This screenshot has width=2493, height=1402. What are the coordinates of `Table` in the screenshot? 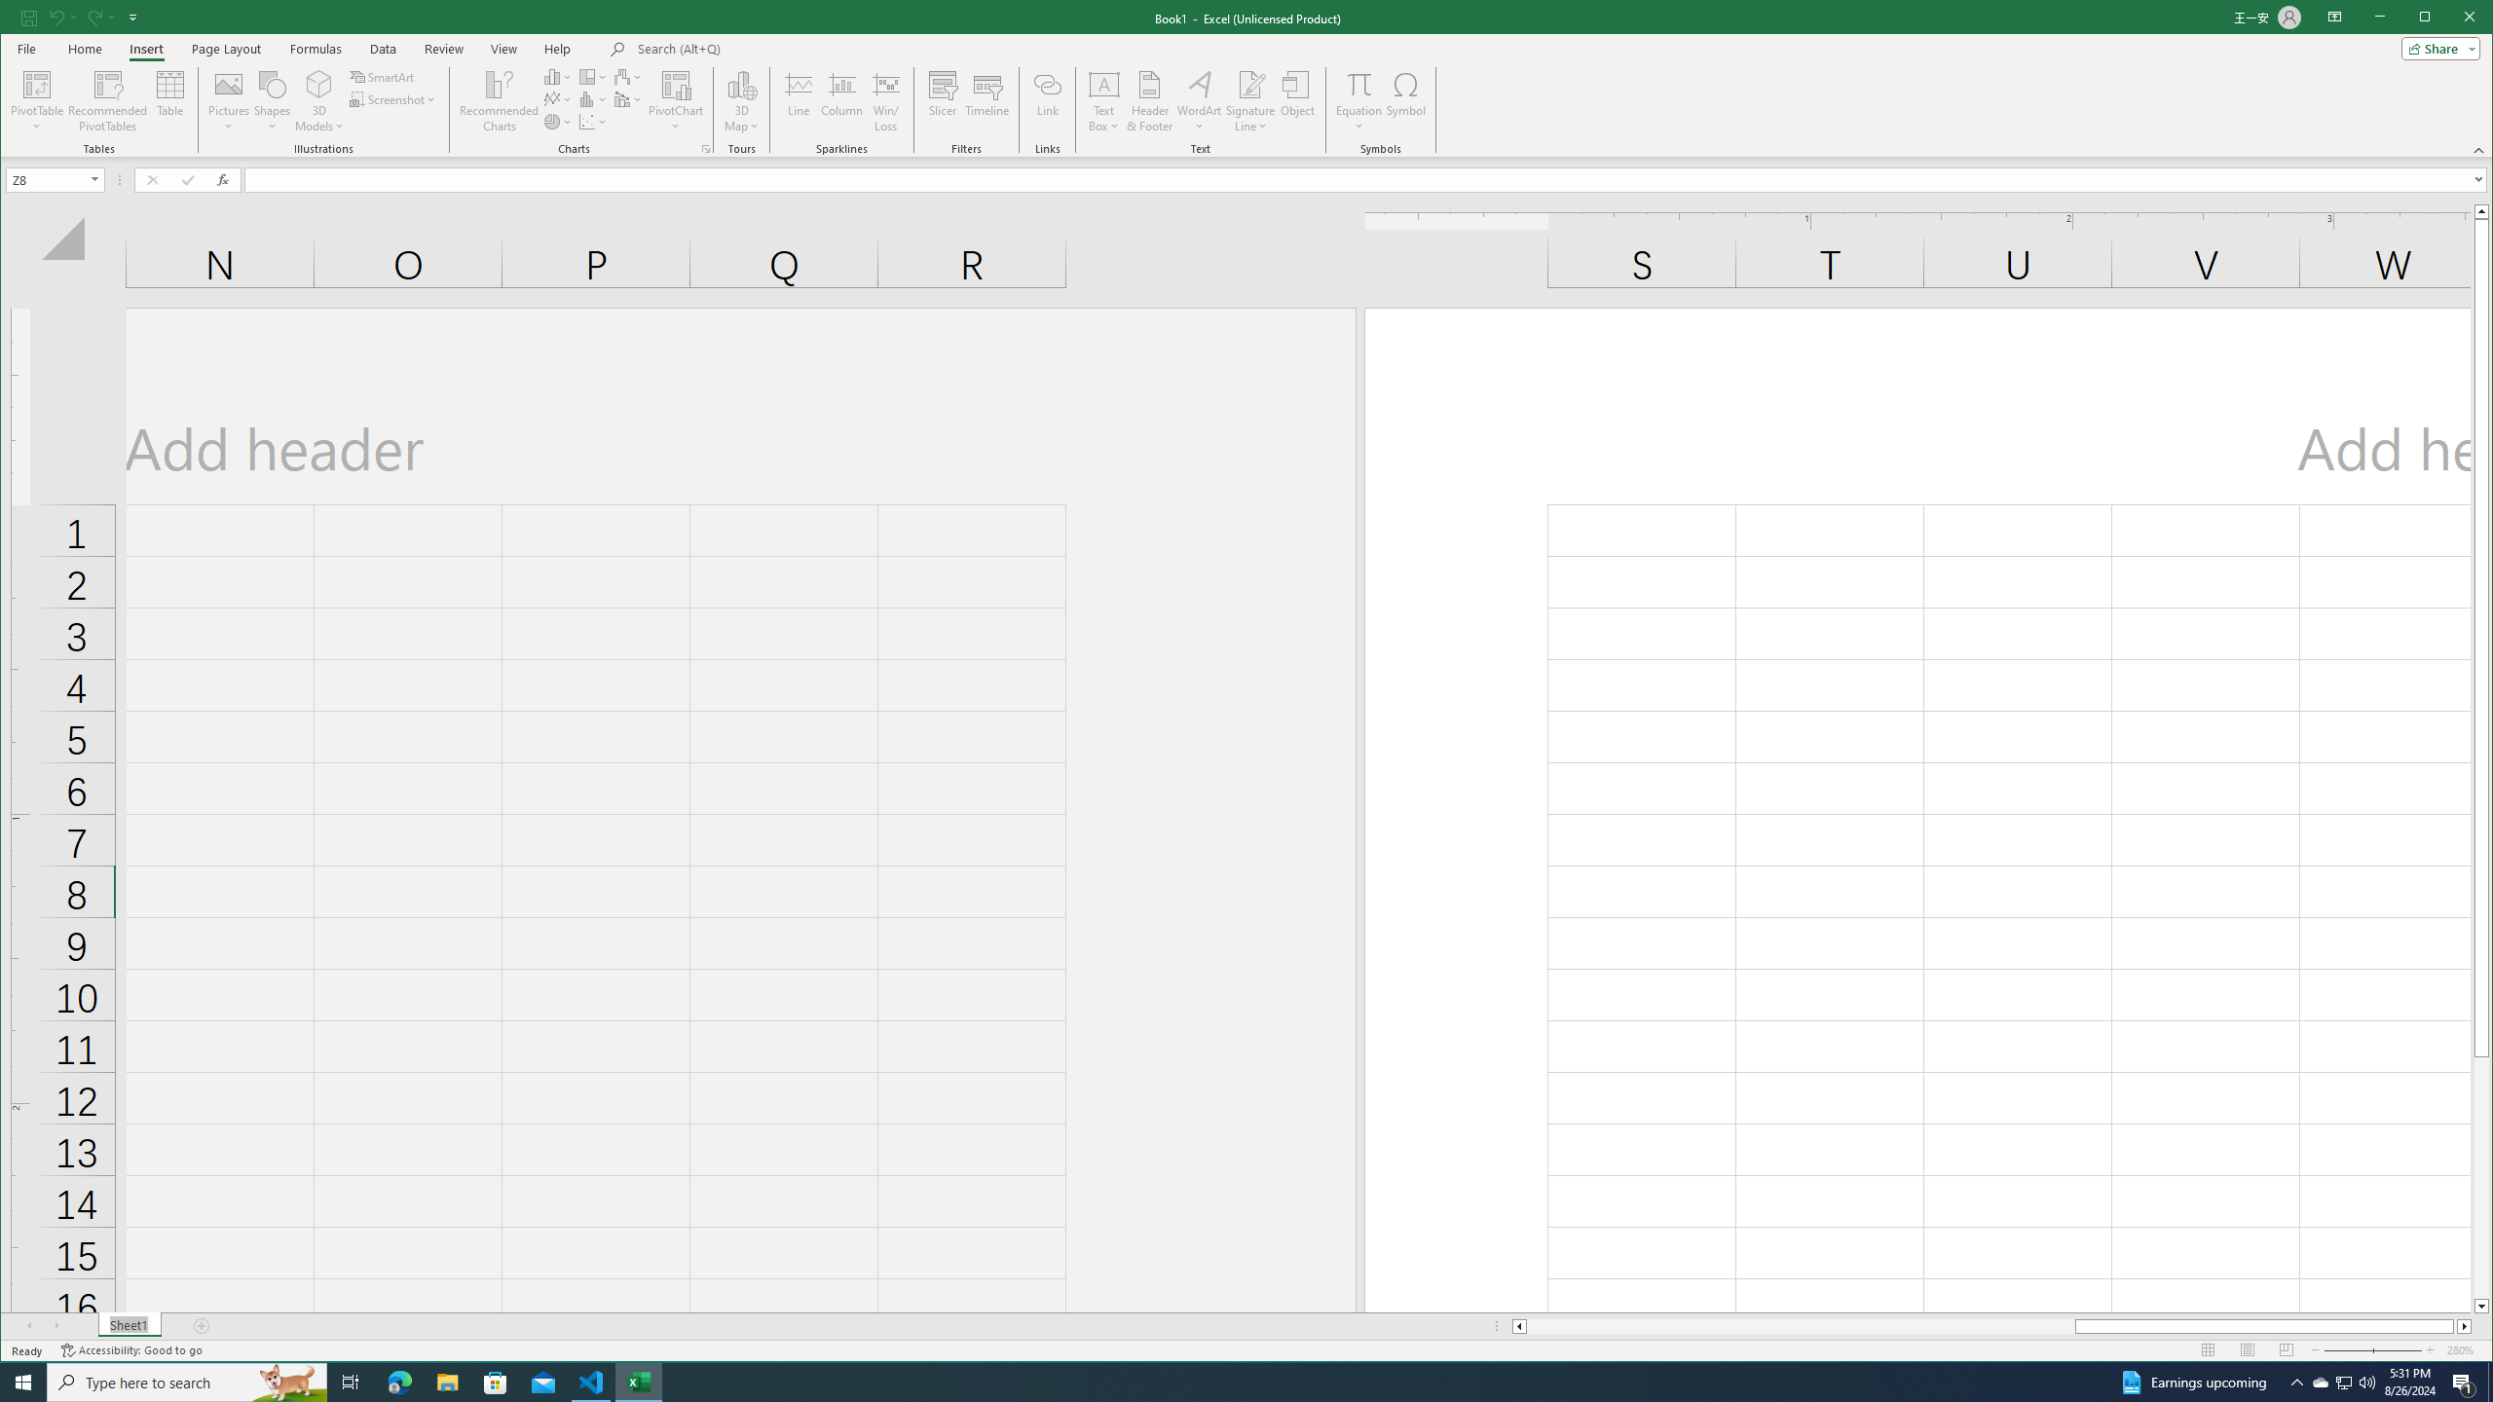 It's located at (170, 101).